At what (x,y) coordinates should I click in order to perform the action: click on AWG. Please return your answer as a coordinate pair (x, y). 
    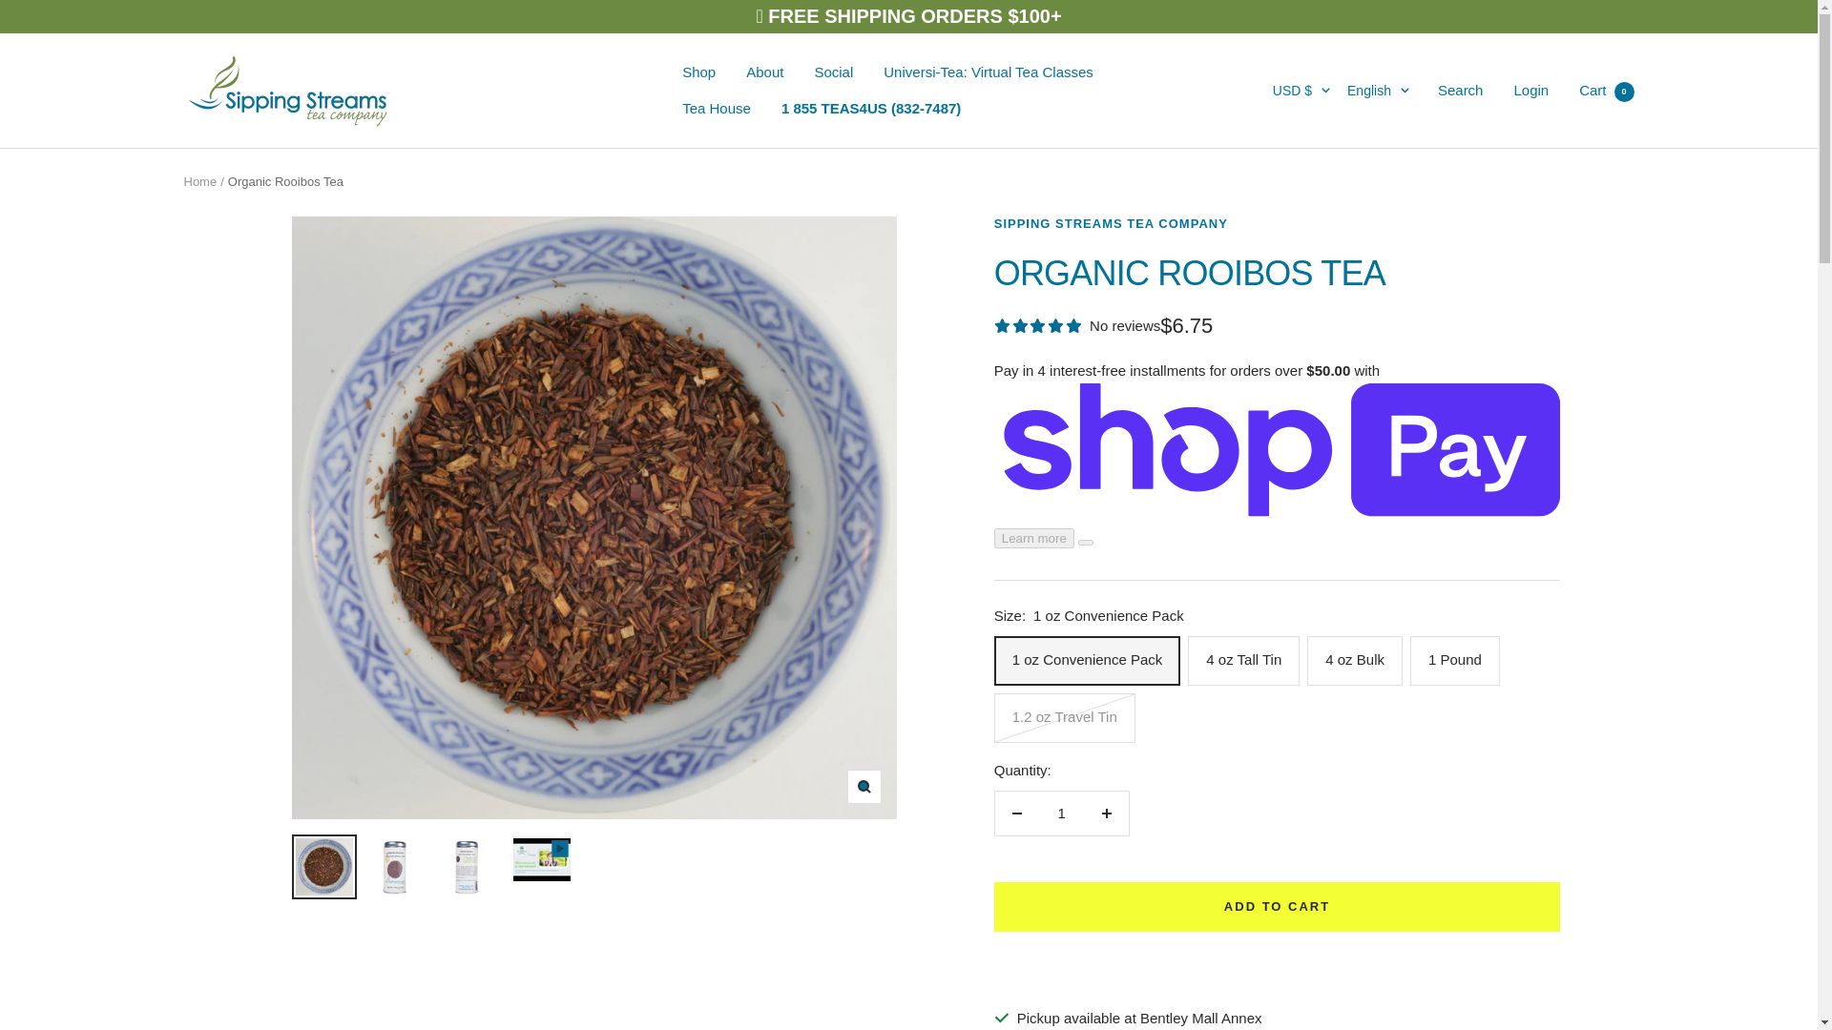
    Looking at the image, I should click on (1280, 344).